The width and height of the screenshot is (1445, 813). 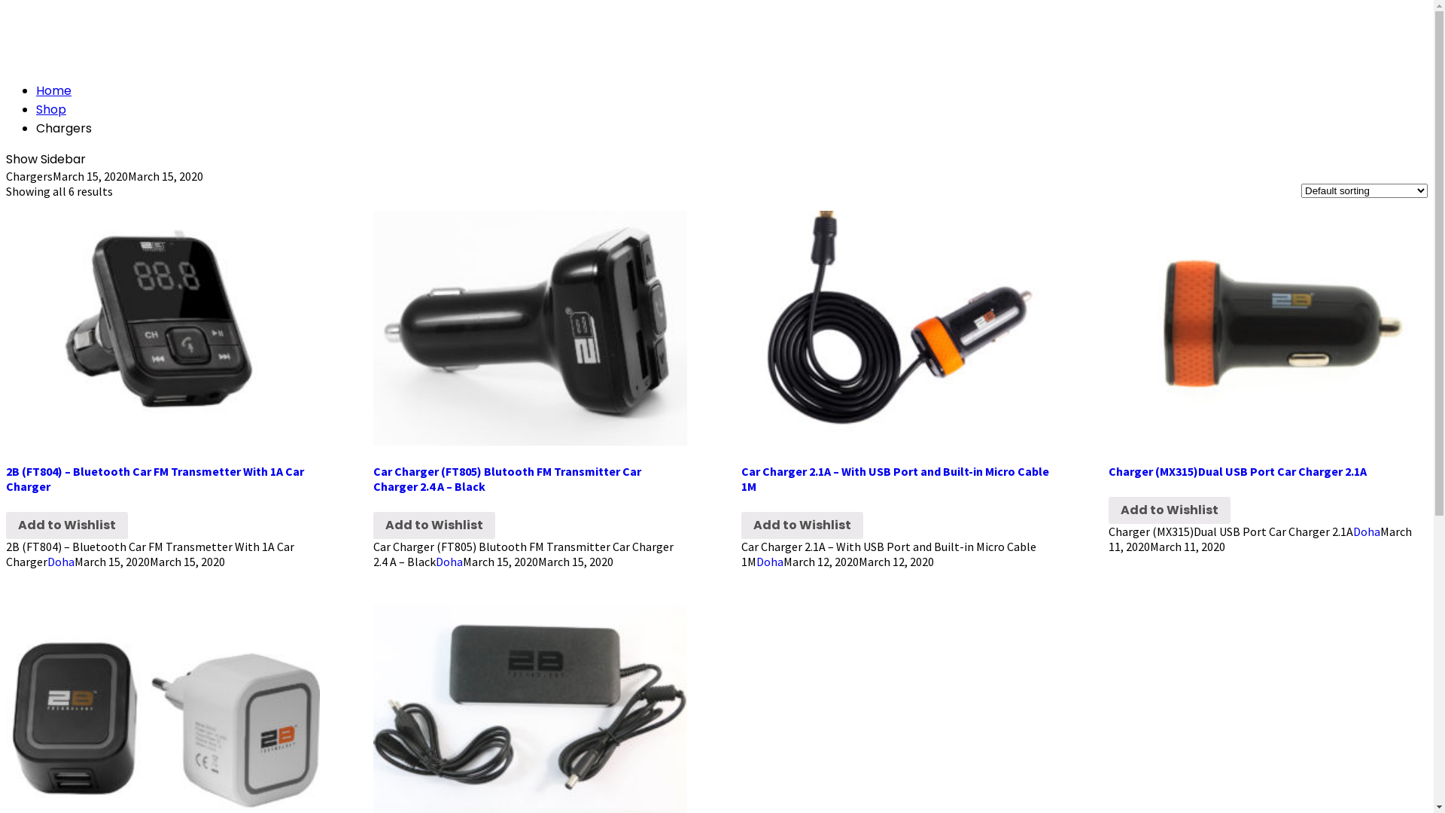 I want to click on Doha, so click(x=61, y=562).